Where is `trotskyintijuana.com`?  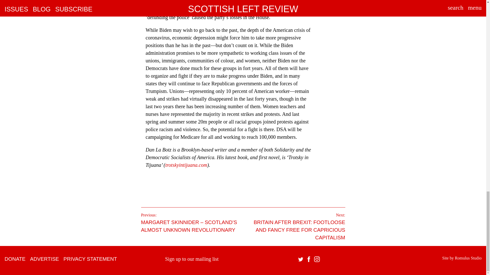
trotskyintijuana.com is located at coordinates (186, 165).